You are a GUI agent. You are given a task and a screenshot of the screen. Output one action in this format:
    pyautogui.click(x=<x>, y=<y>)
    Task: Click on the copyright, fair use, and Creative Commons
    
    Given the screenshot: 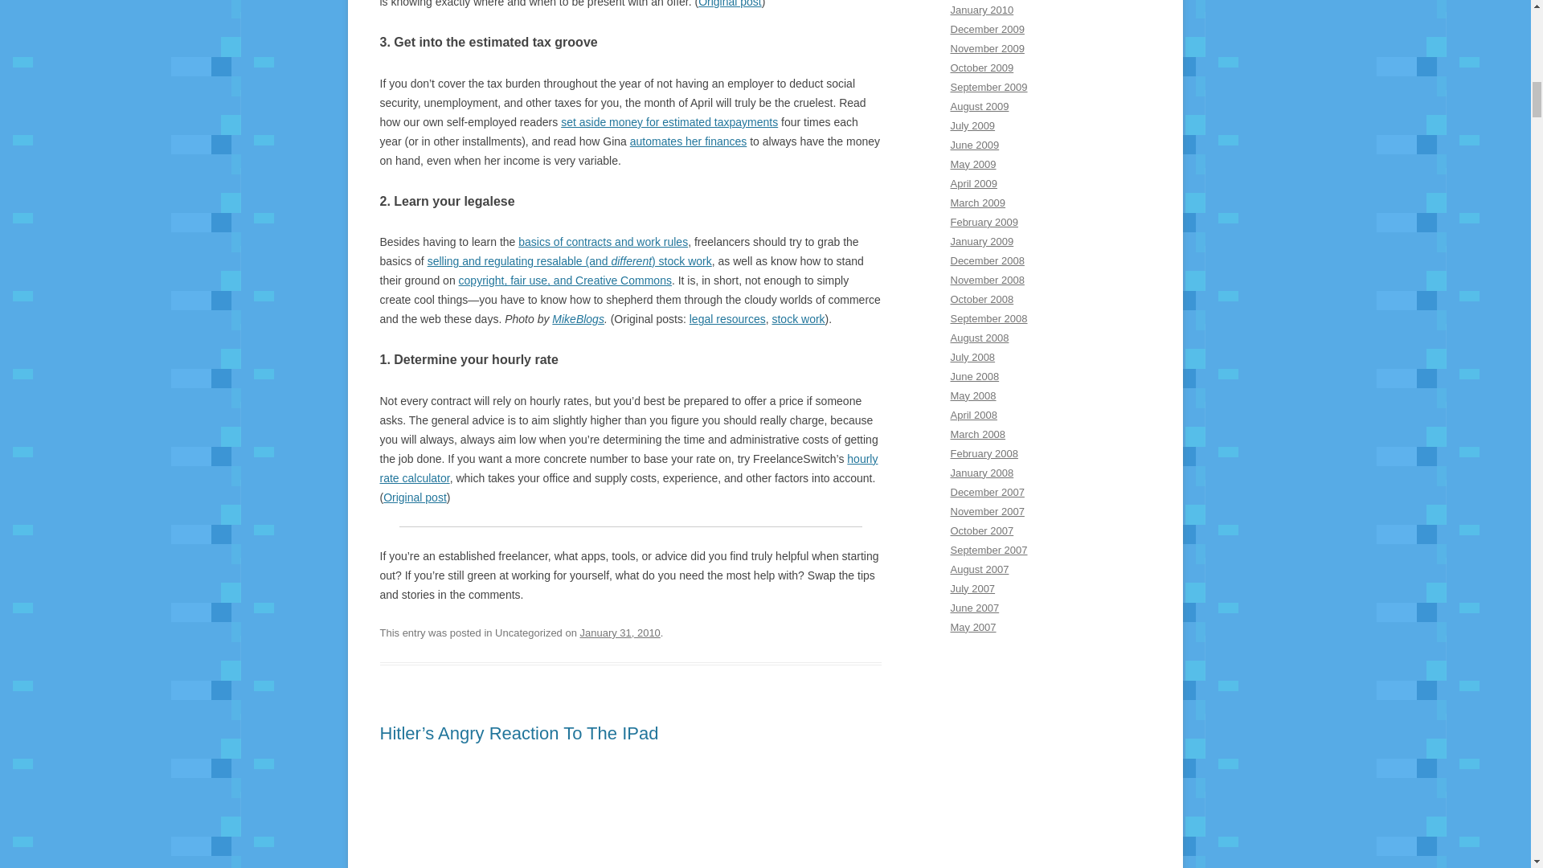 What is the action you would take?
    pyautogui.click(x=564, y=280)
    